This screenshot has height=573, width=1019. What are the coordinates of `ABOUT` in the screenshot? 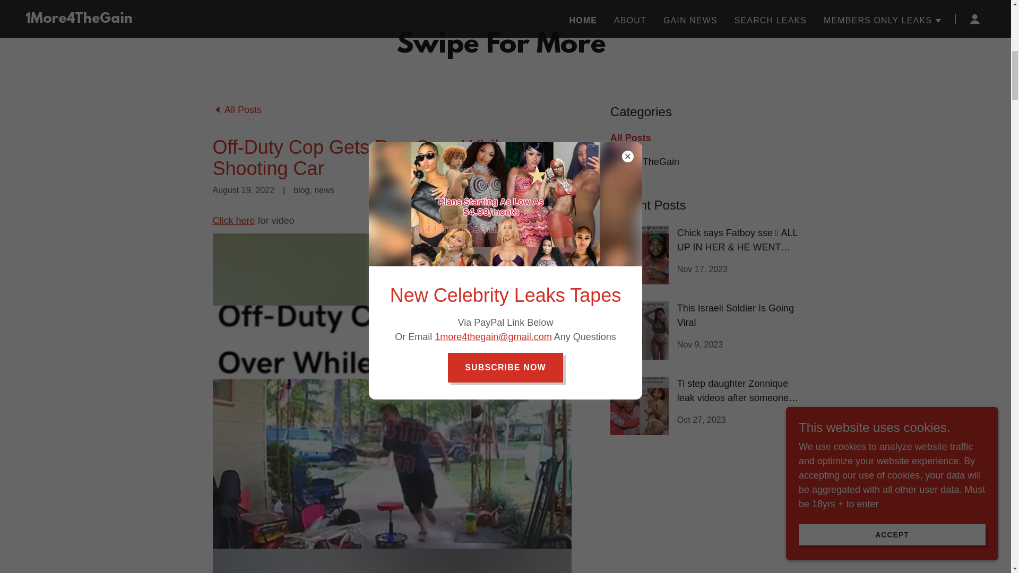 It's located at (631, 526).